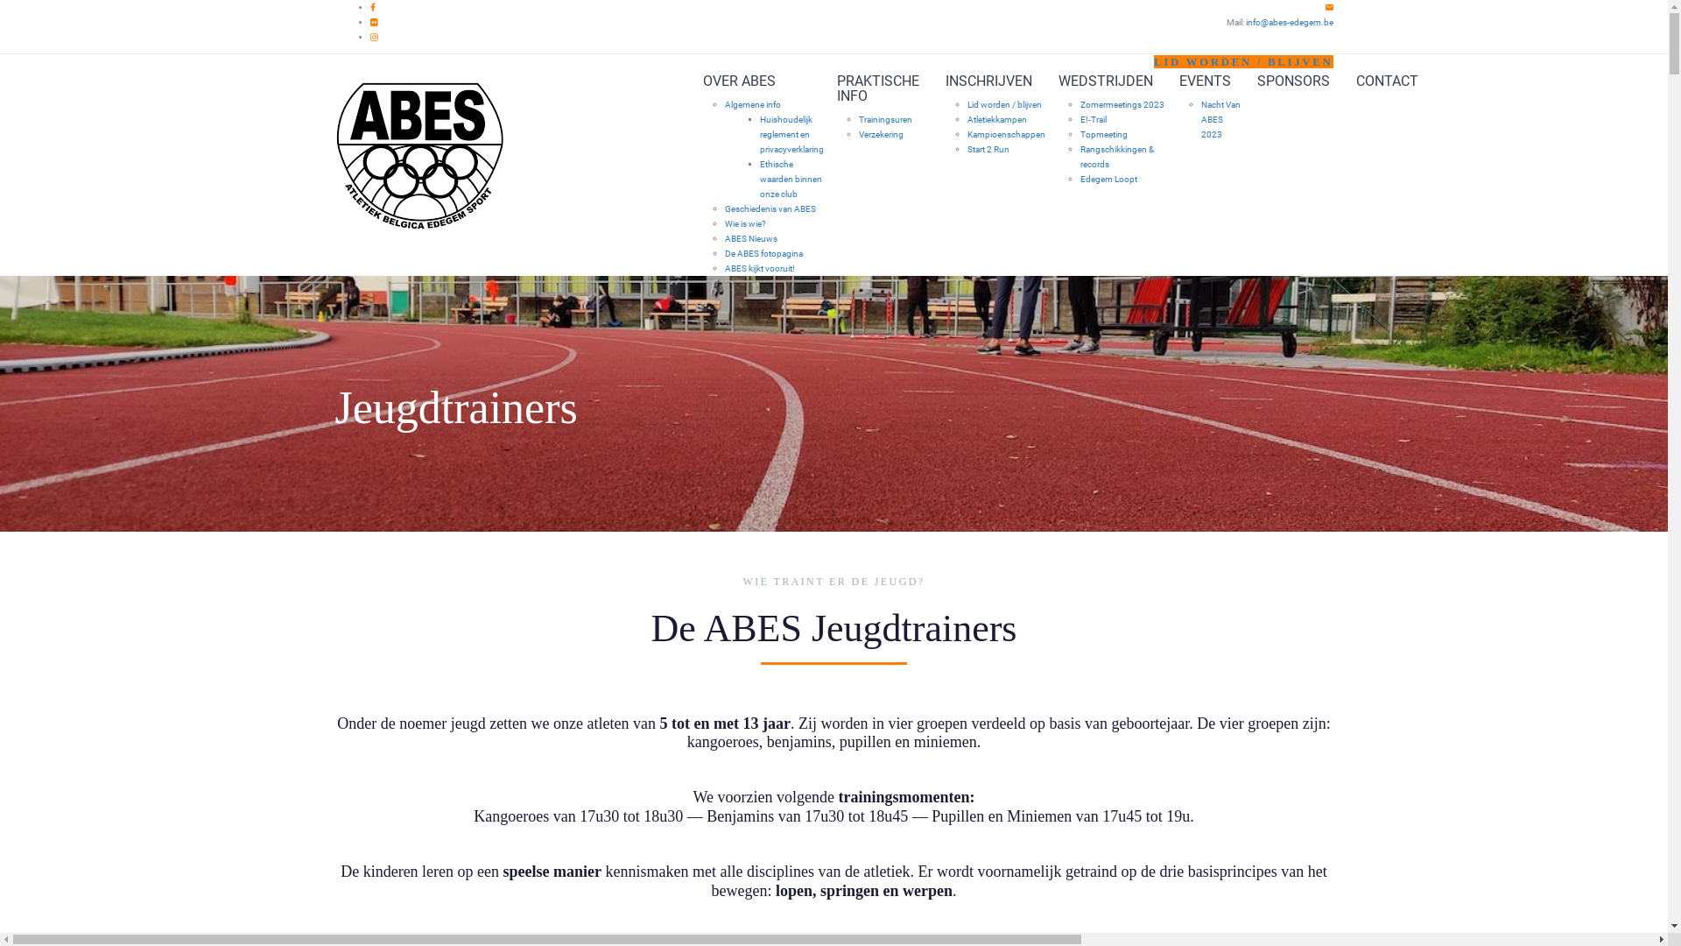 The width and height of the screenshot is (1681, 946). I want to click on ABES kijkt vooruit!, so click(760, 268).